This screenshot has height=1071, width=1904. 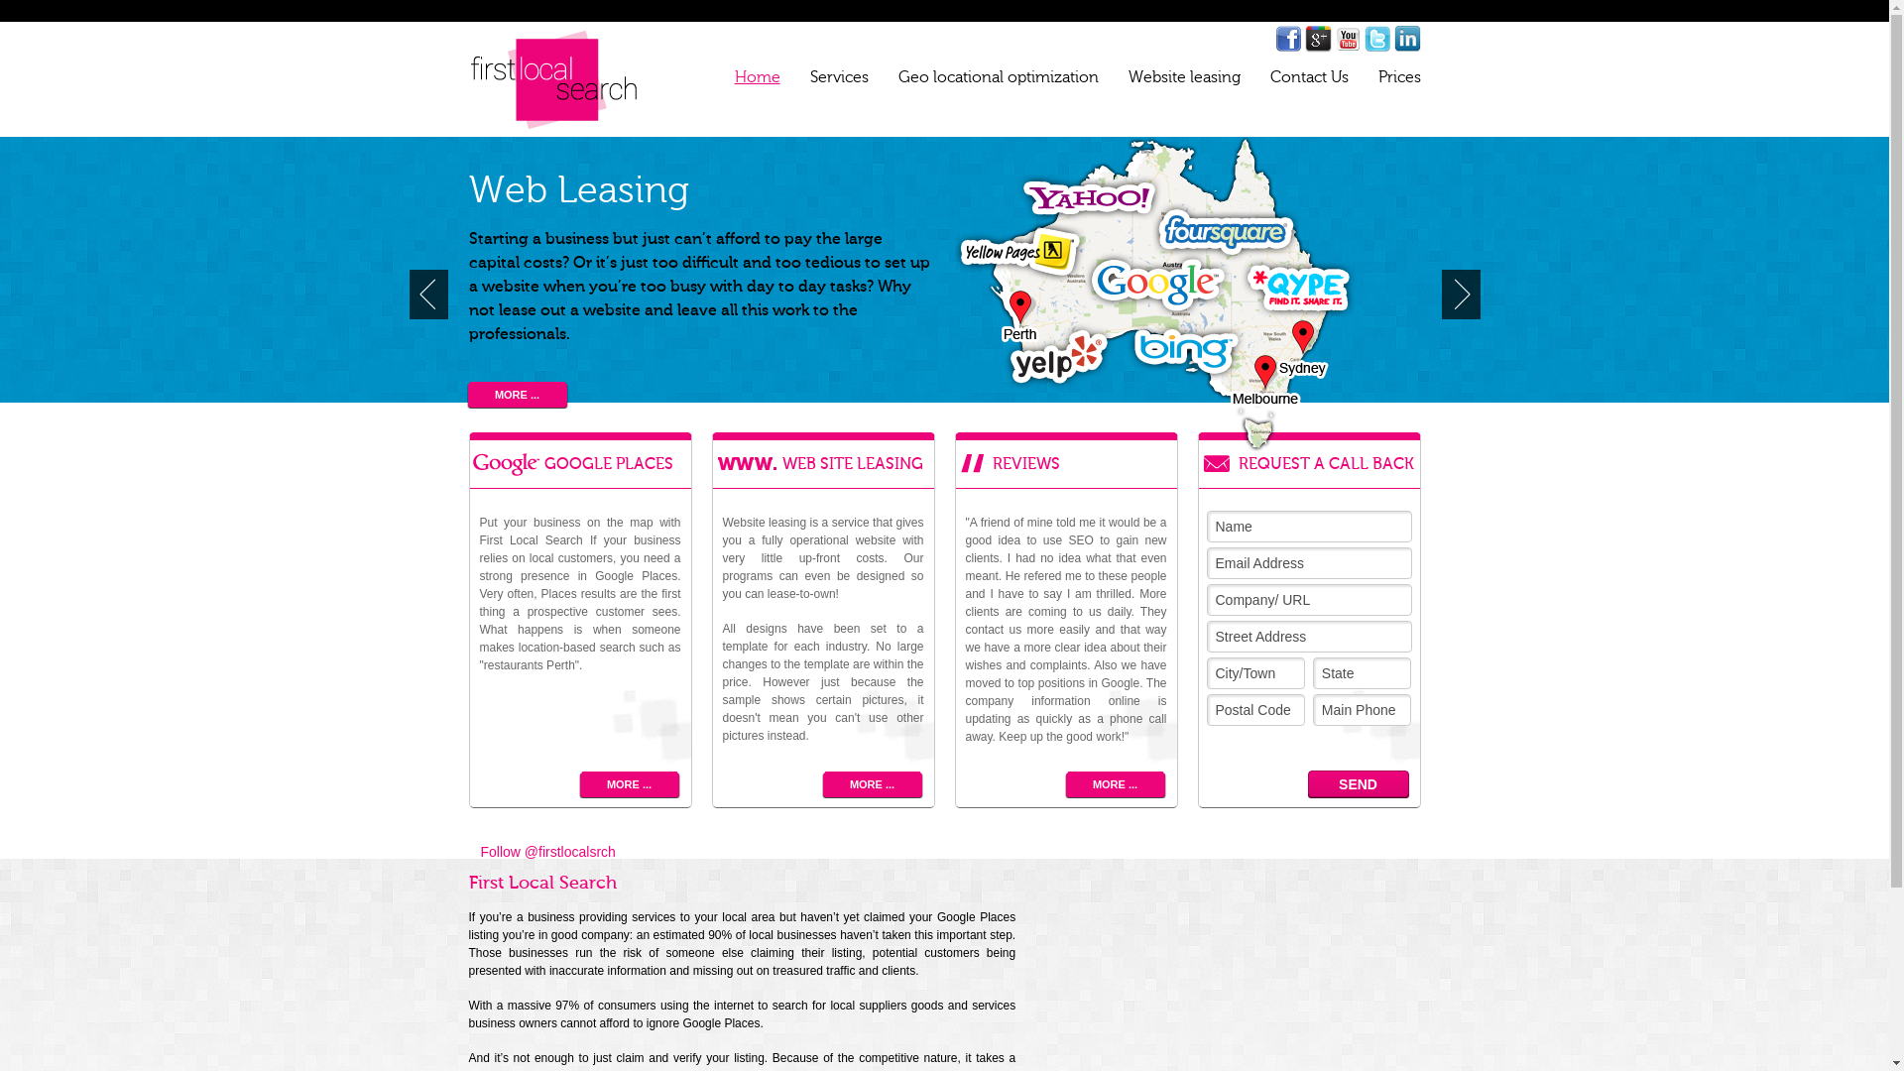 I want to click on Prices, so click(x=1400, y=77).